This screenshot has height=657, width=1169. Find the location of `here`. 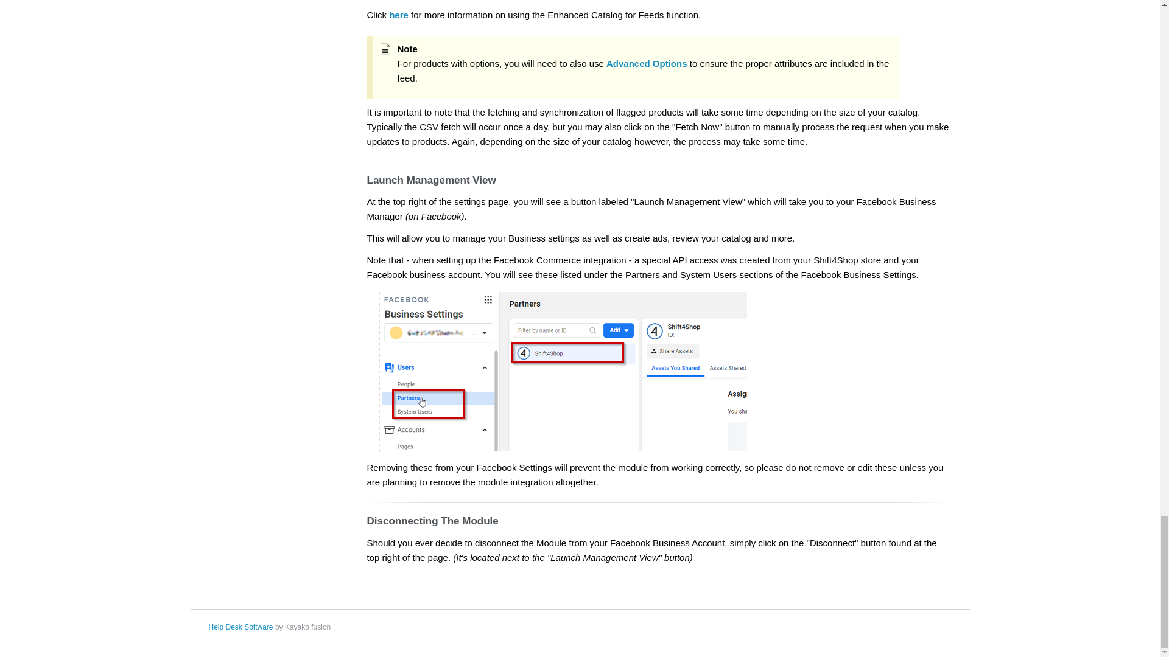

here is located at coordinates (398, 15).